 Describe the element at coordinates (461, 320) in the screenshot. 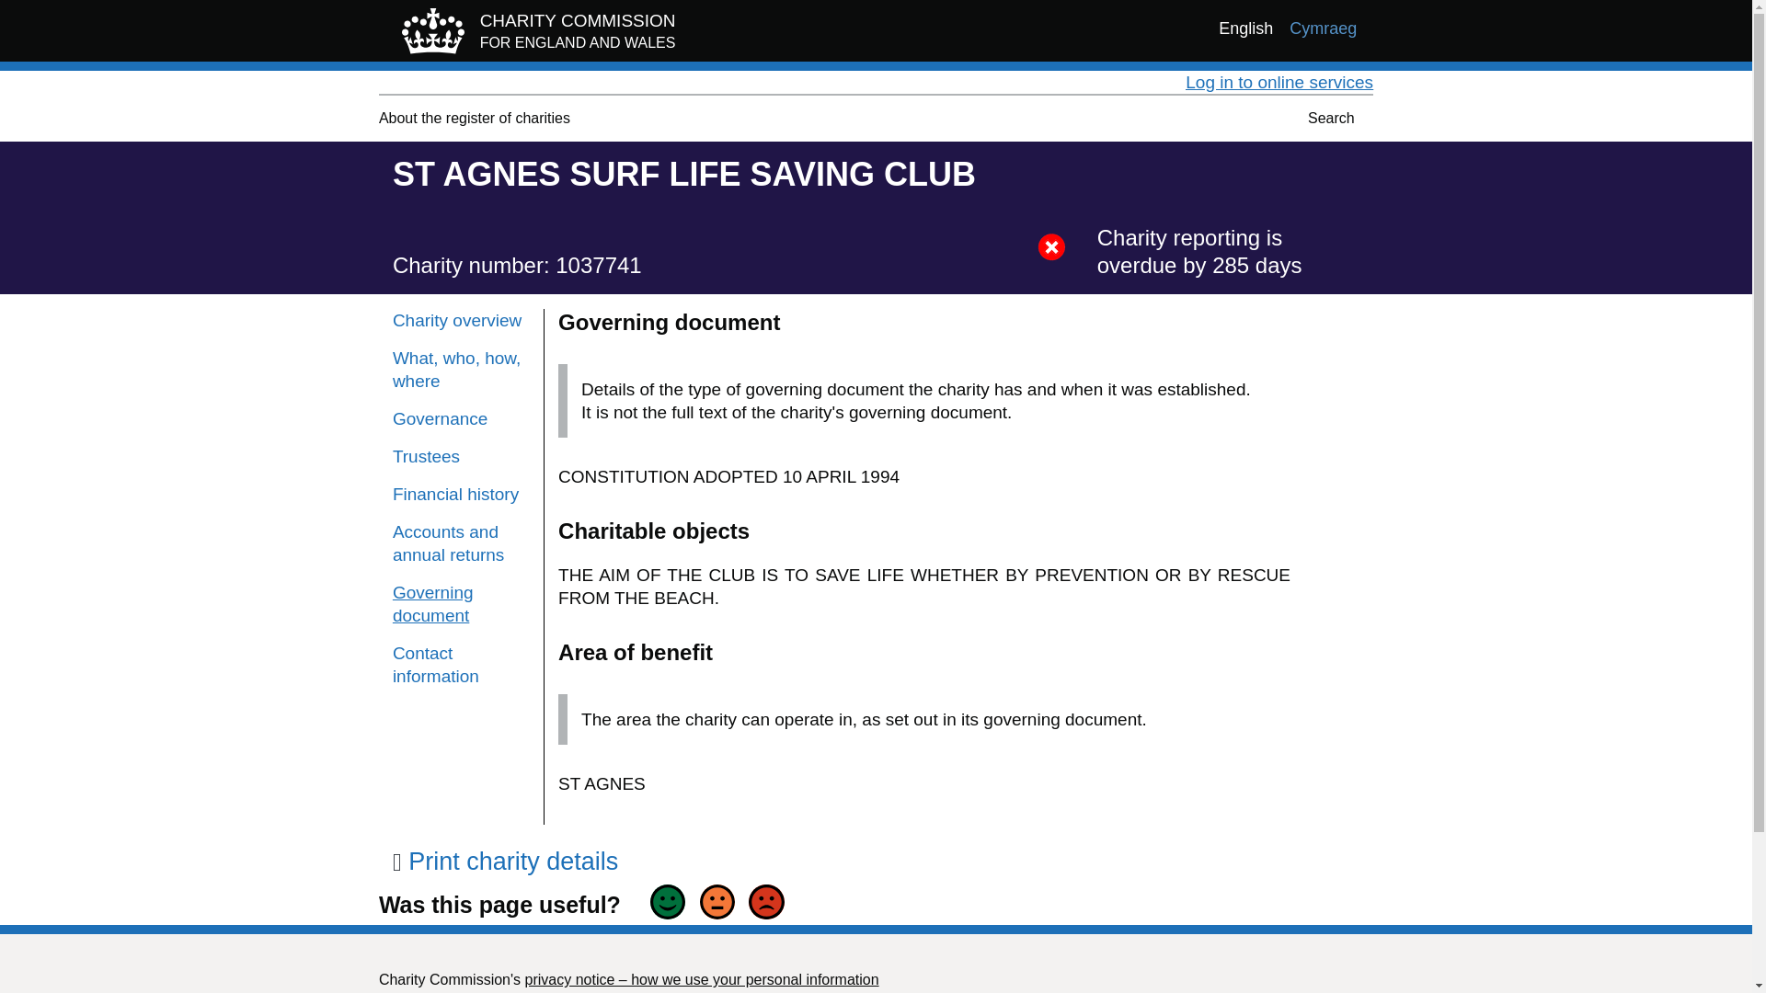

I see `Charity overview` at that location.